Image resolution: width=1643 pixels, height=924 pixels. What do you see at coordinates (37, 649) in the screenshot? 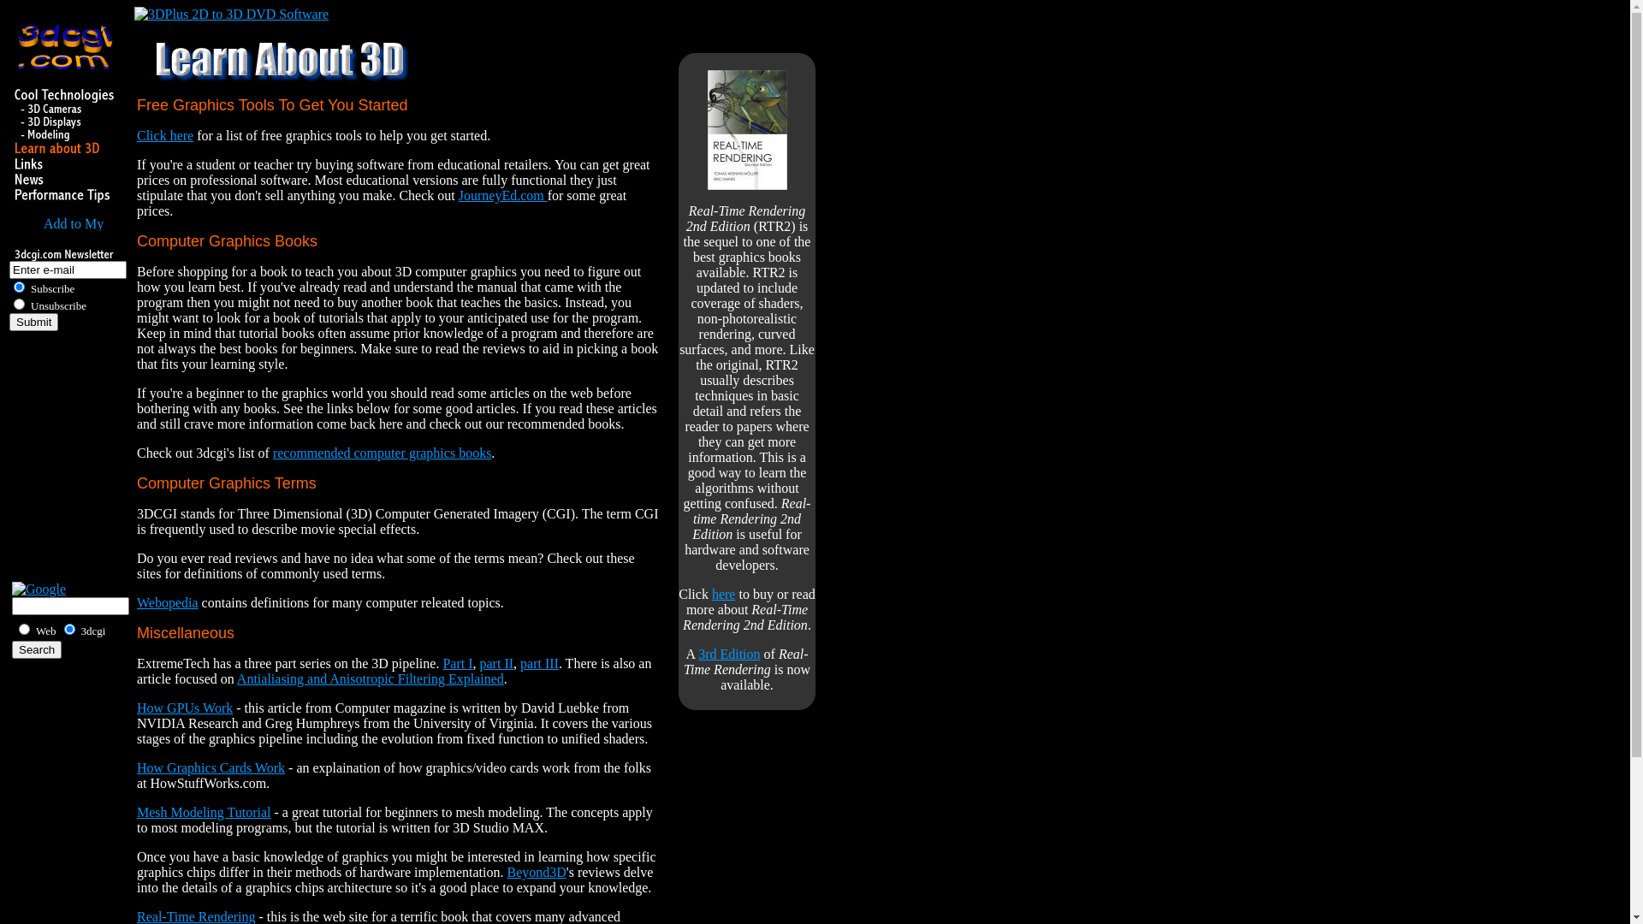
I see `Search` at bounding box center [37, 649].